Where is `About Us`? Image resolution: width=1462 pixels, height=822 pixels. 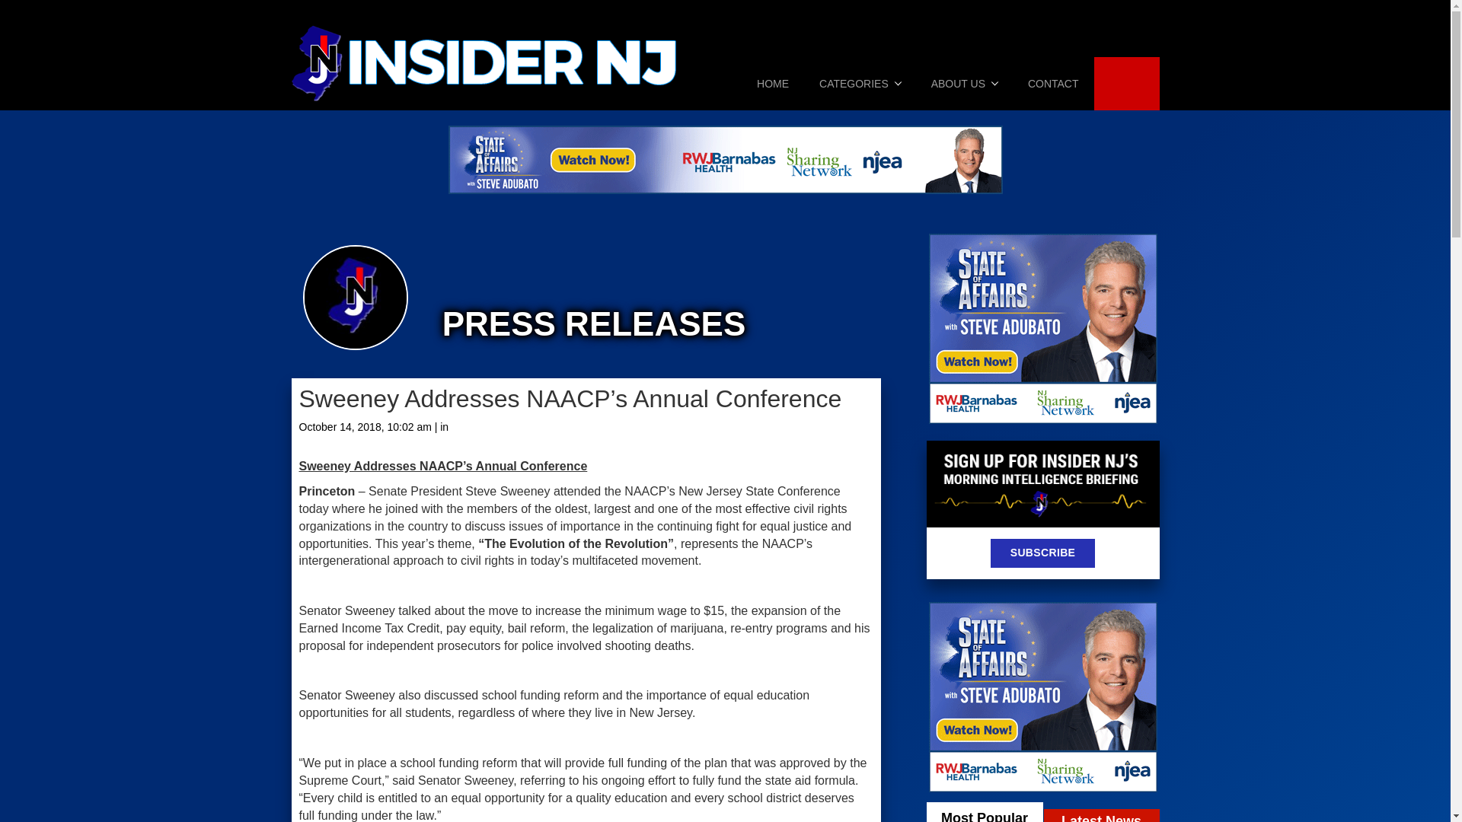 About Us is located at coordinates (964, 83).